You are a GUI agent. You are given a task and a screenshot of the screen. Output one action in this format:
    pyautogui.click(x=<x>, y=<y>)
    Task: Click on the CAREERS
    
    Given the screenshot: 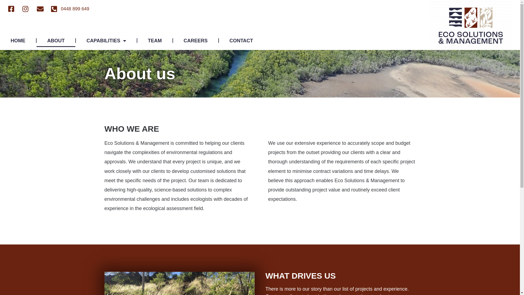 What is the action you would take?
    pyautogui.click(x=196, y=41)
    